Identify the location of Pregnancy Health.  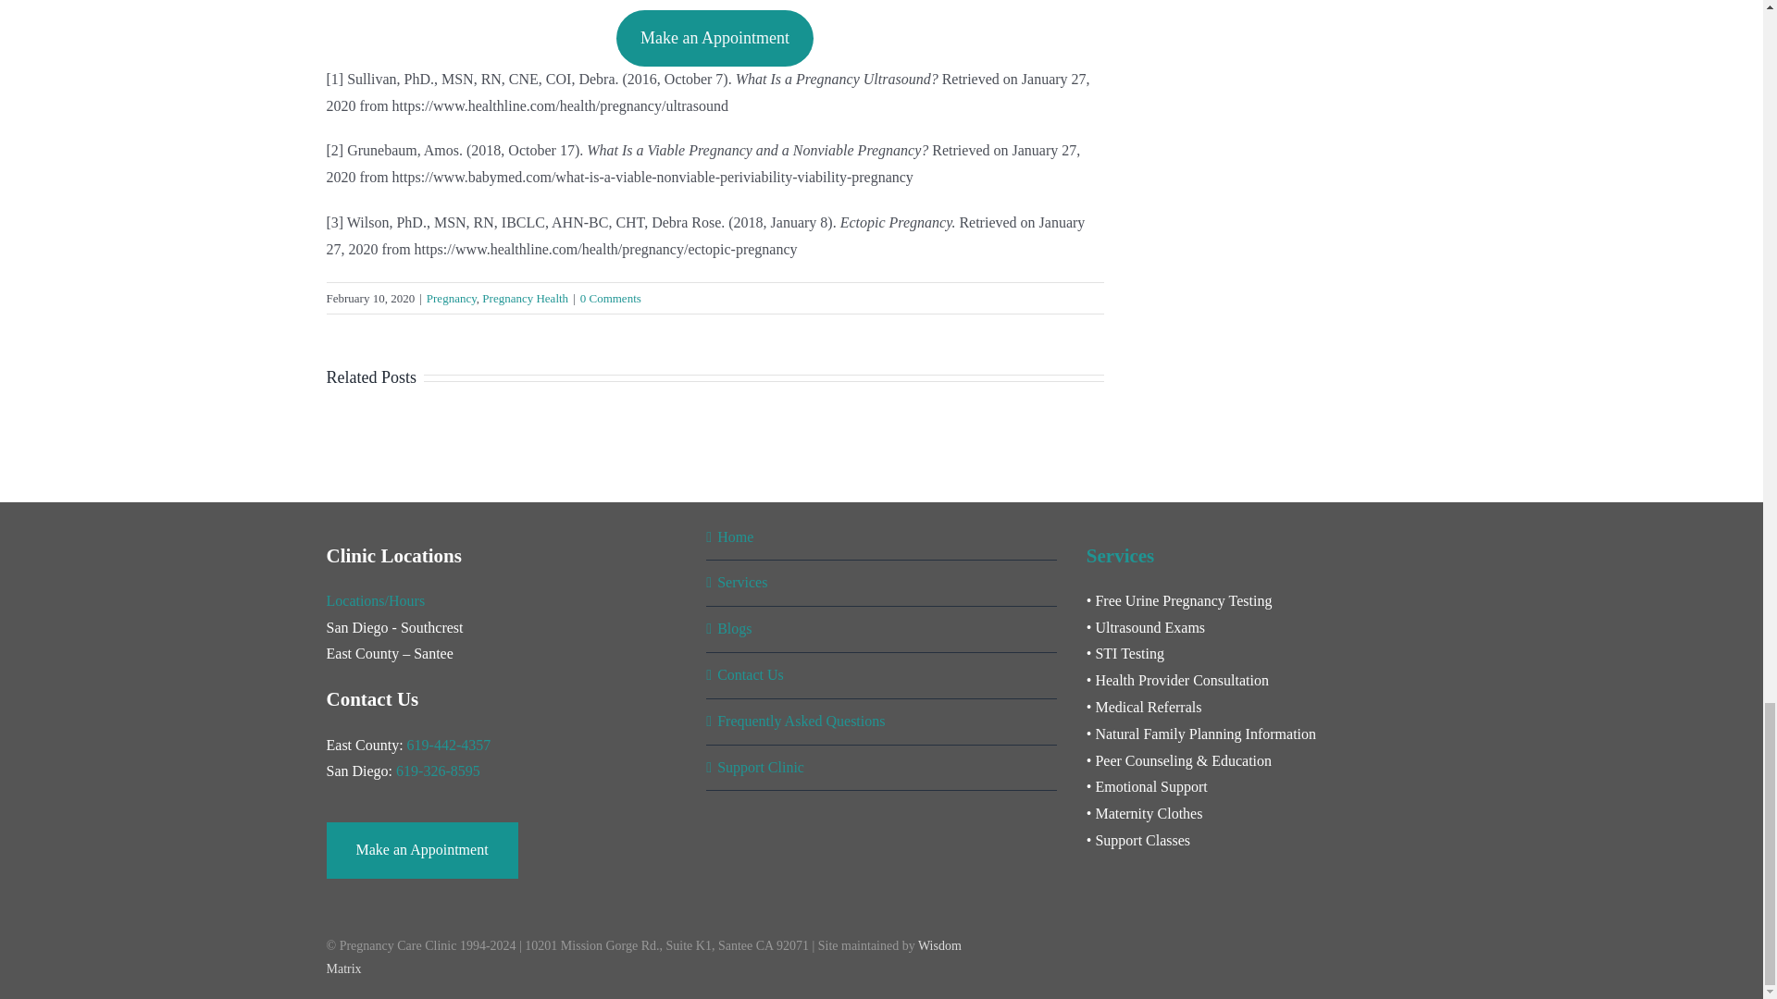
(525, 298).